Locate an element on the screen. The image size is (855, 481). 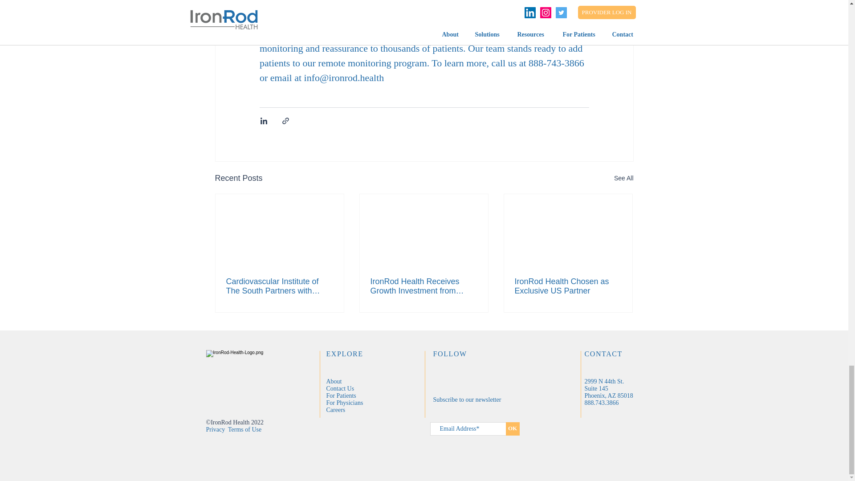
About is located at coordinates (333, 380).